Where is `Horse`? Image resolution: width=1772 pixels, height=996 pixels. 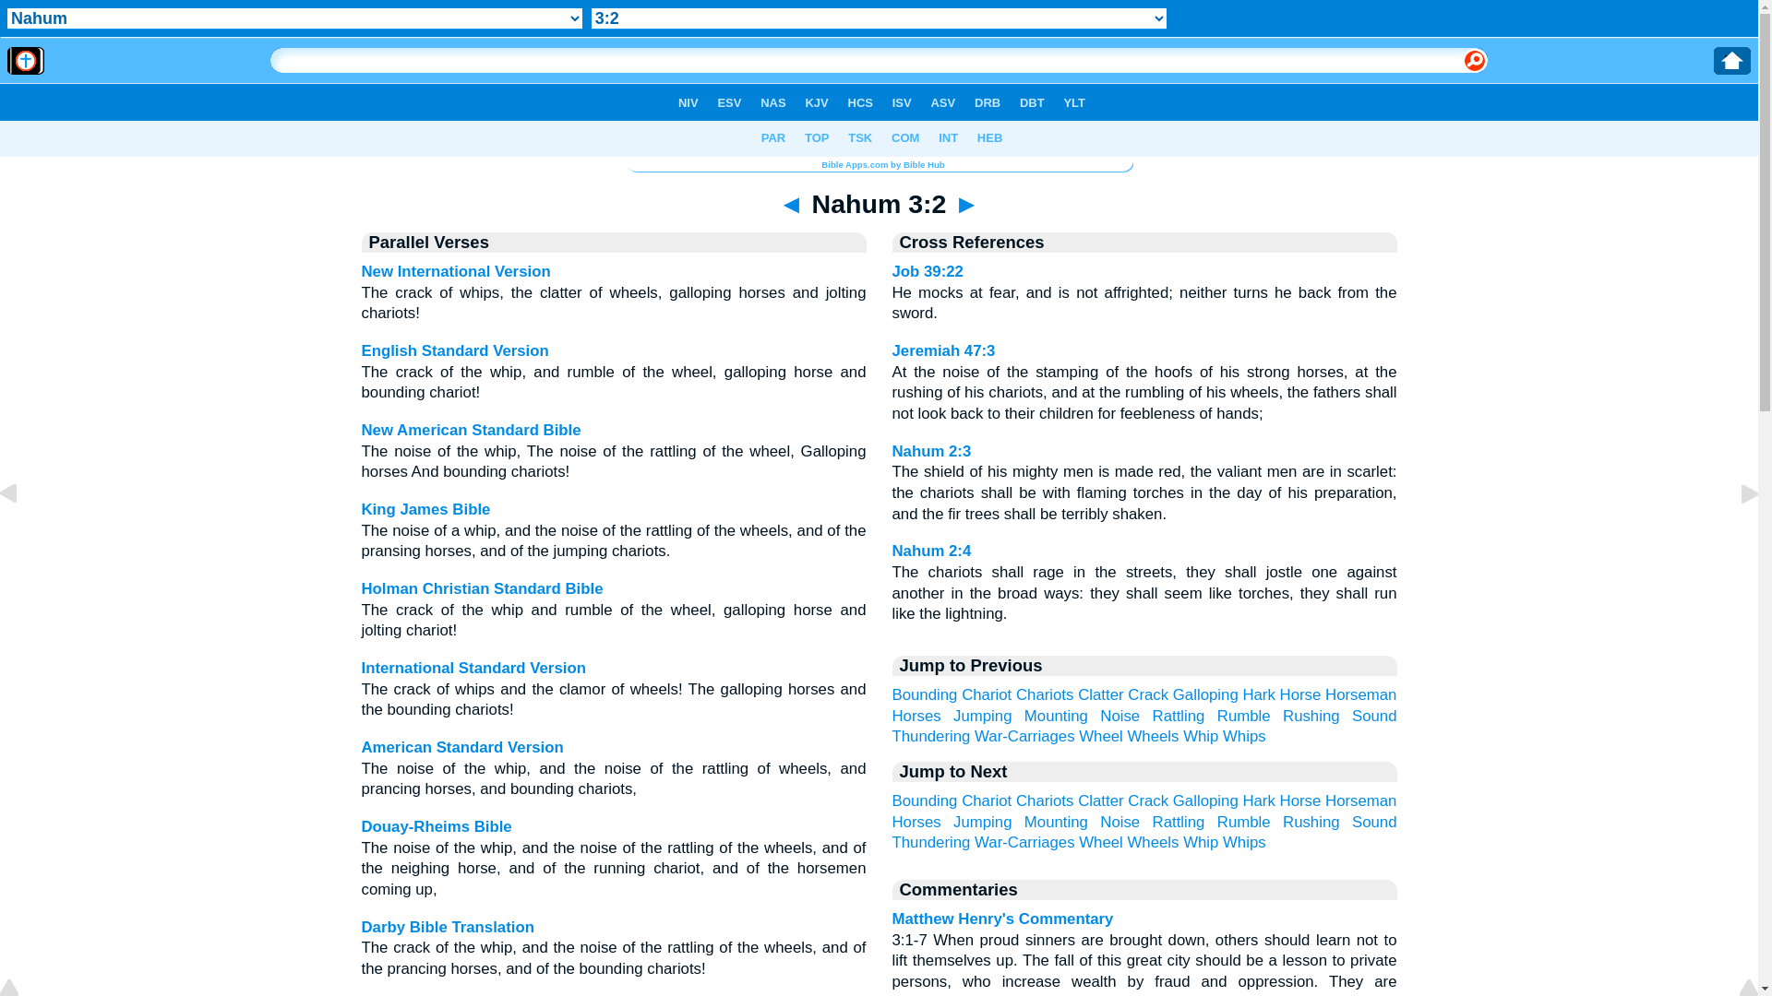
Horse is located at coordinates (1301, 800).